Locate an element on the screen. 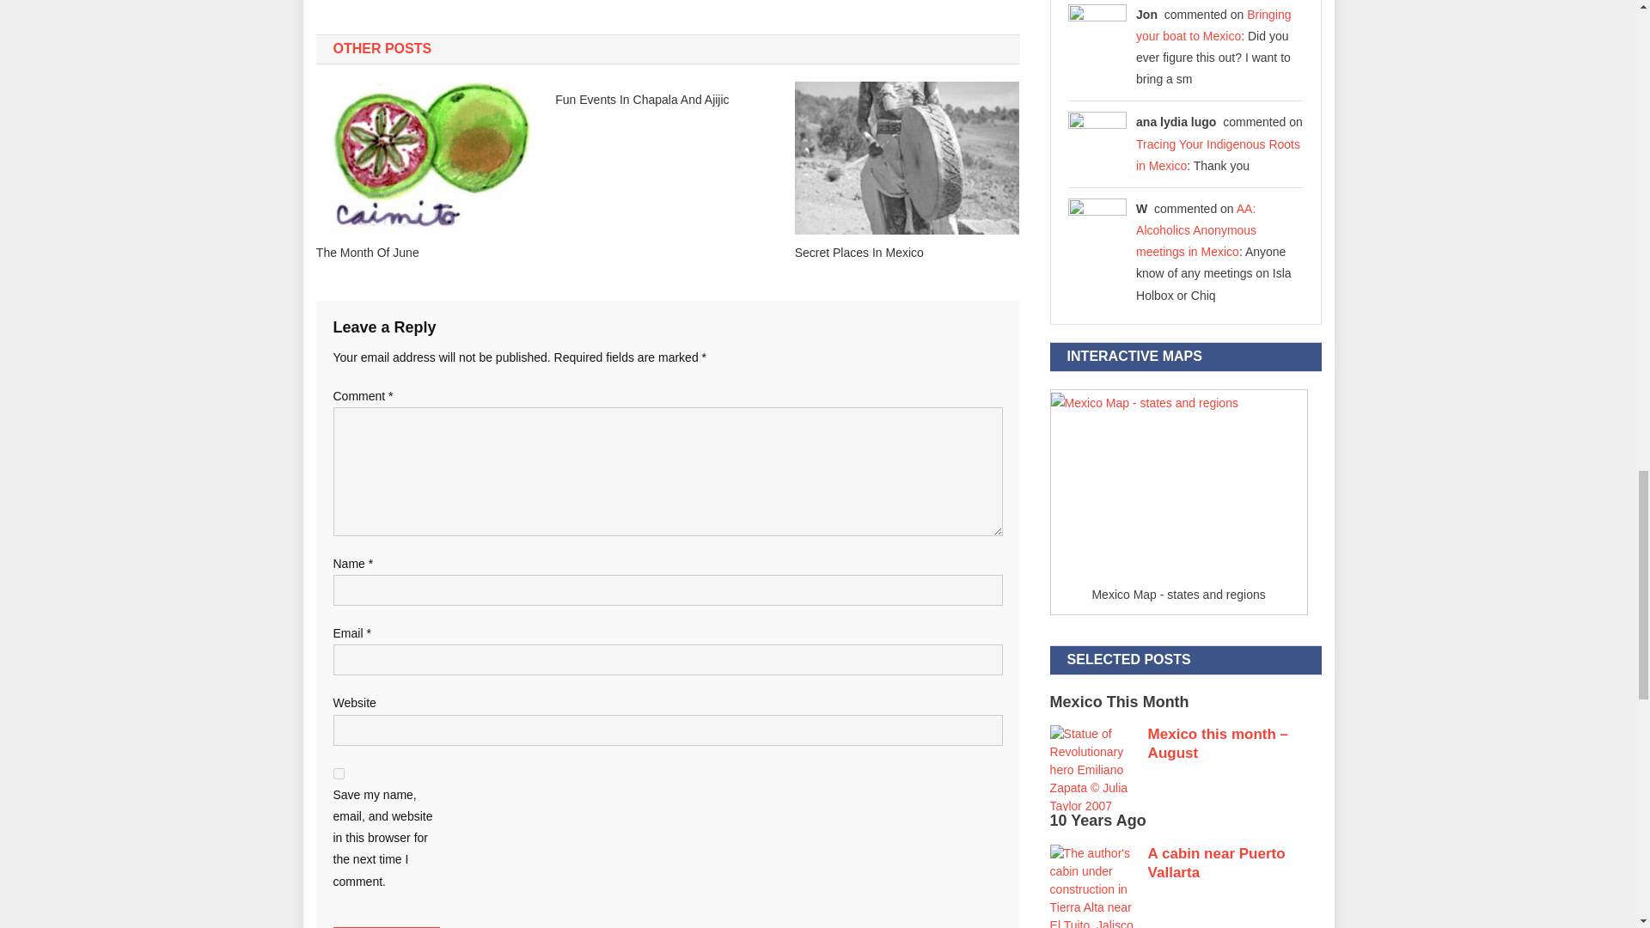  Bringing your boat to Mexico is located at coordinates (1213, 24).